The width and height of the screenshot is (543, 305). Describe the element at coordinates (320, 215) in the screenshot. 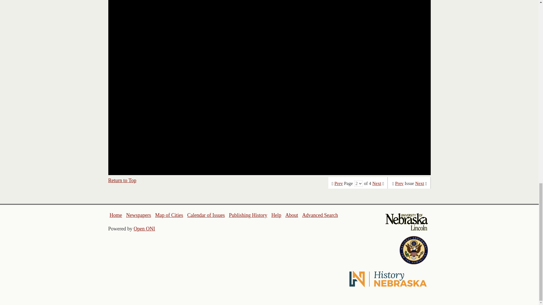

I see `Advanced Search` at that location.